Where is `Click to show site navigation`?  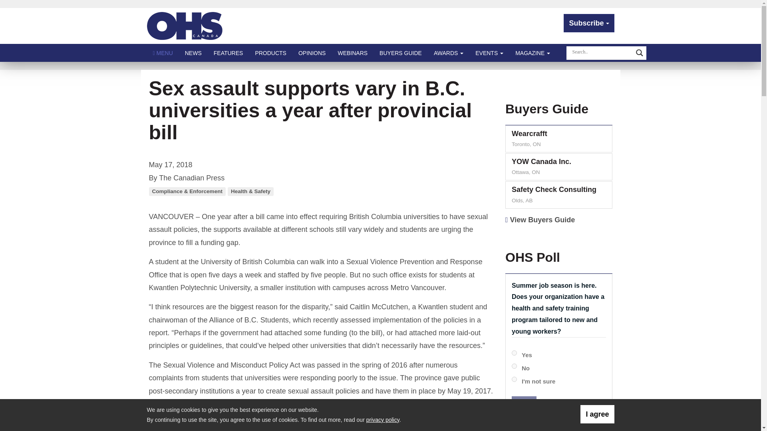
Click to show site navigation is located at coordinates (163, 53).